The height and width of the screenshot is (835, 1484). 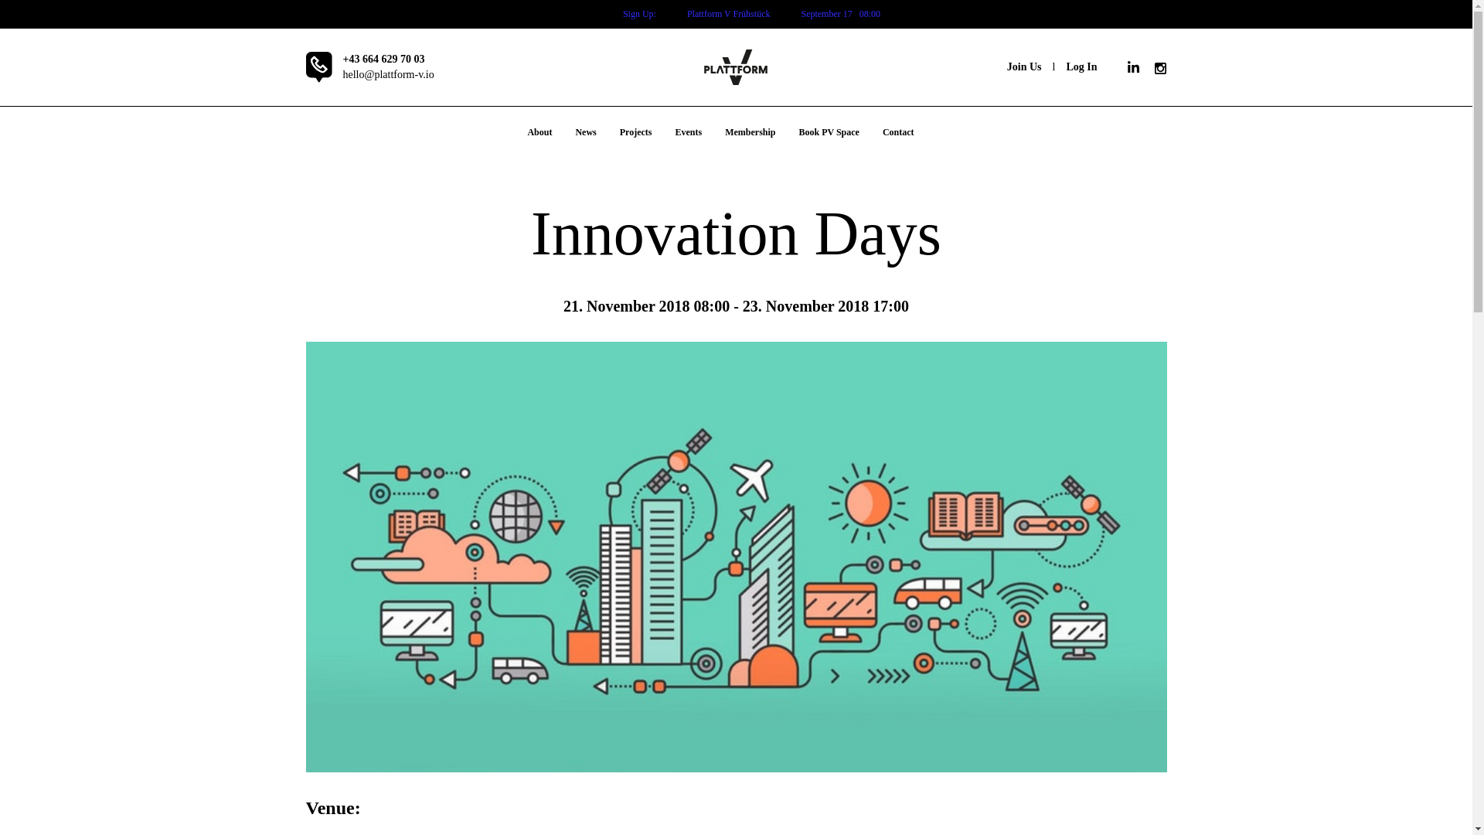 What do you see at coordinates (828, 133) in the screenshot?
I see `Book PV Space` at bounding box center [828, 133].